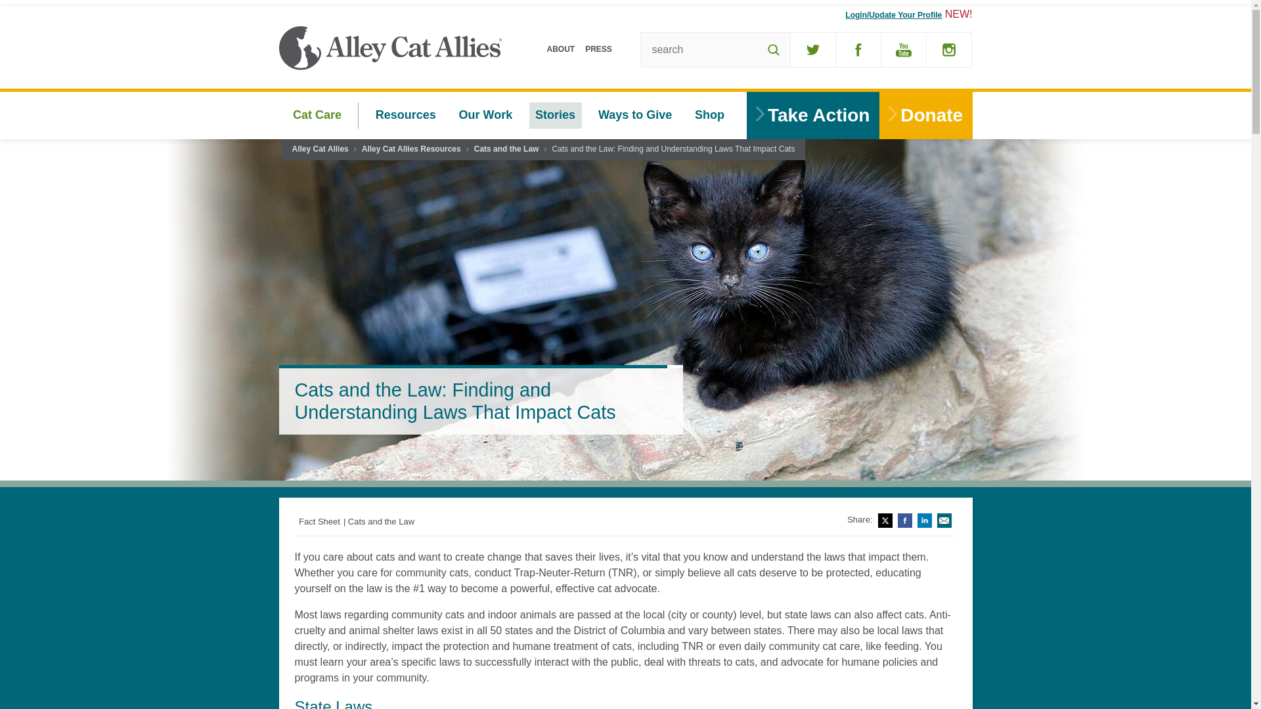  What do you see at coordinates (812, 49) in the screenshot?
I see `Twitter` at bounding box center [812, 49].